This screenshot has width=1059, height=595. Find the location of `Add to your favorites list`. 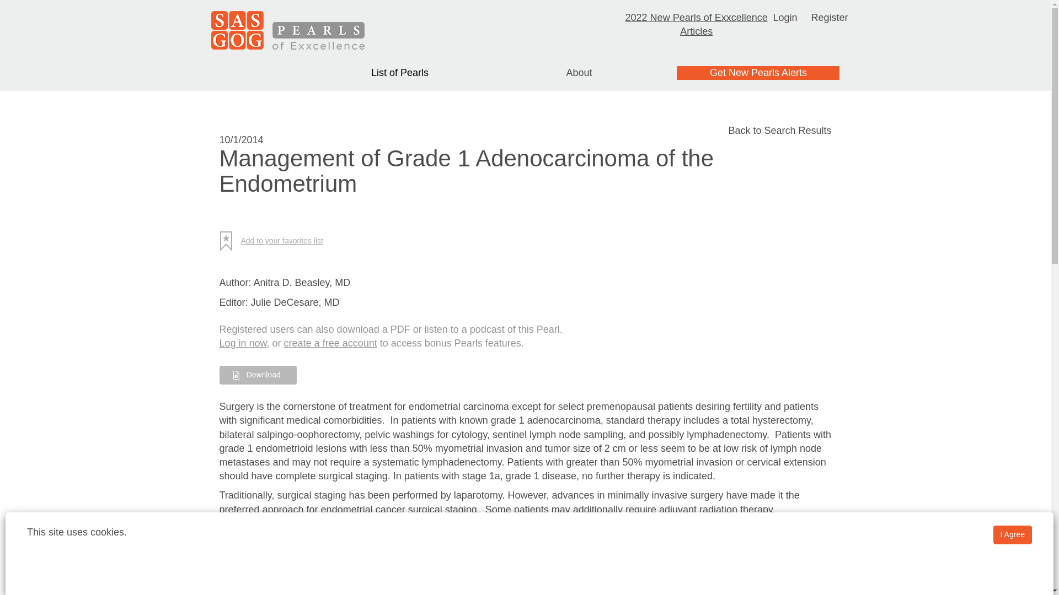

Add to your favorites list is located at coordinates (275, 241).